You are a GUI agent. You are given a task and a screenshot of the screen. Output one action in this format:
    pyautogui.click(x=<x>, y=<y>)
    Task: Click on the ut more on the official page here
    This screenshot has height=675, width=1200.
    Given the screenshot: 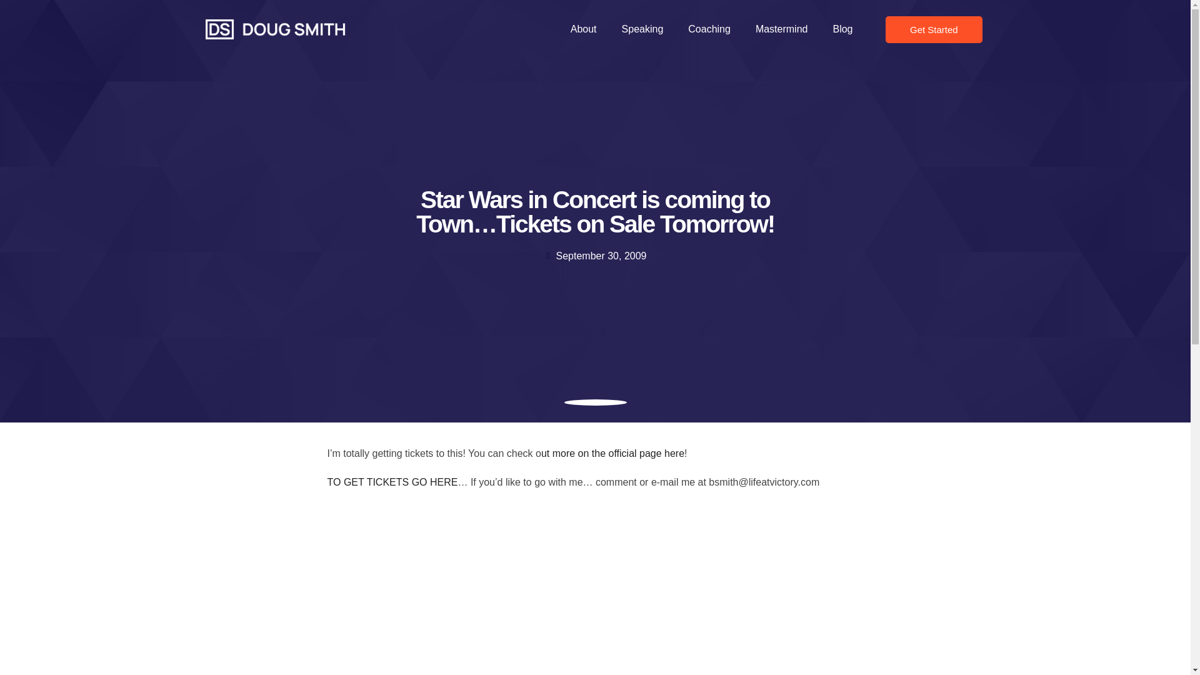 What is the action you would take?
    pyautogui.click(x=612, y=454)
    